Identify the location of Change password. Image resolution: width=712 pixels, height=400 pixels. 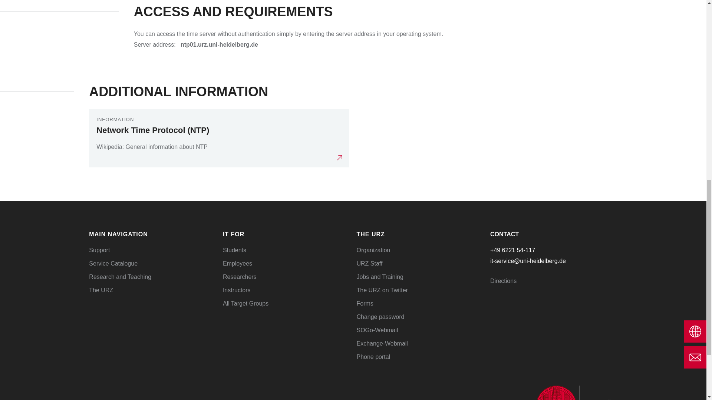
(380, 317).